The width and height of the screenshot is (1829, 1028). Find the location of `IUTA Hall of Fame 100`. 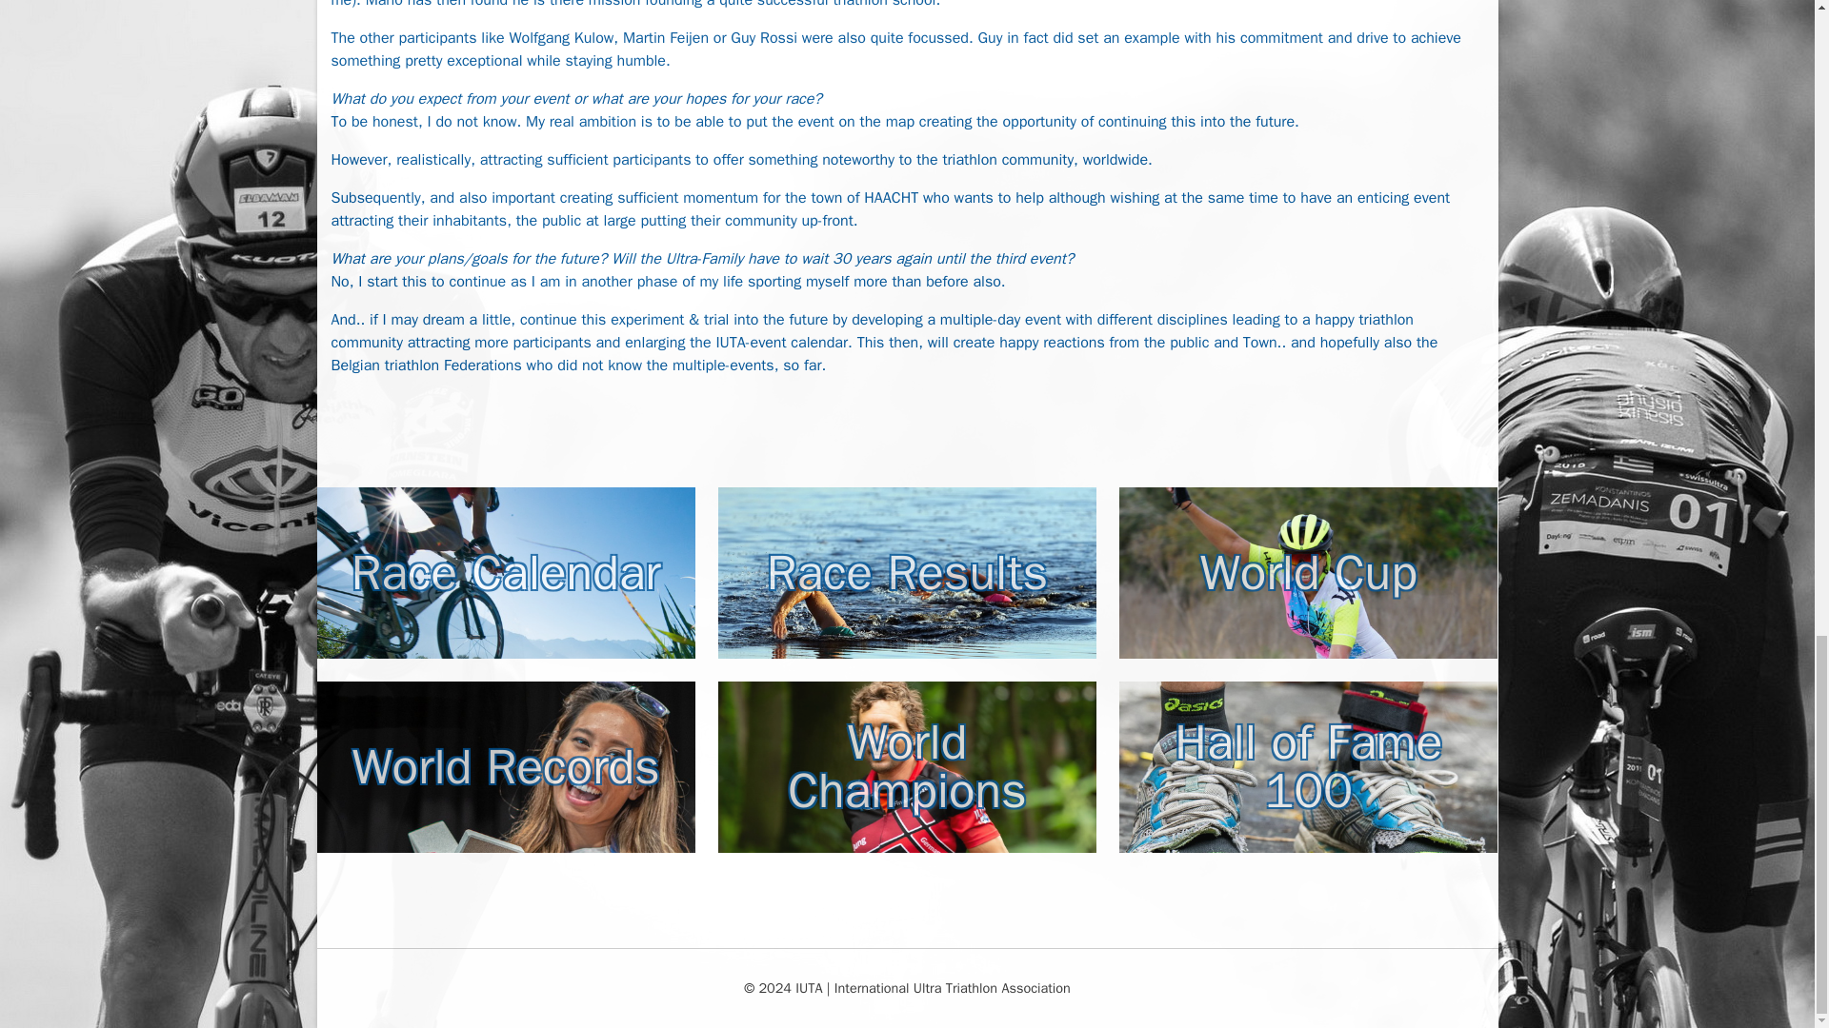

IUTA Hall of Fame 100 is located at coordinates (1309, 767).